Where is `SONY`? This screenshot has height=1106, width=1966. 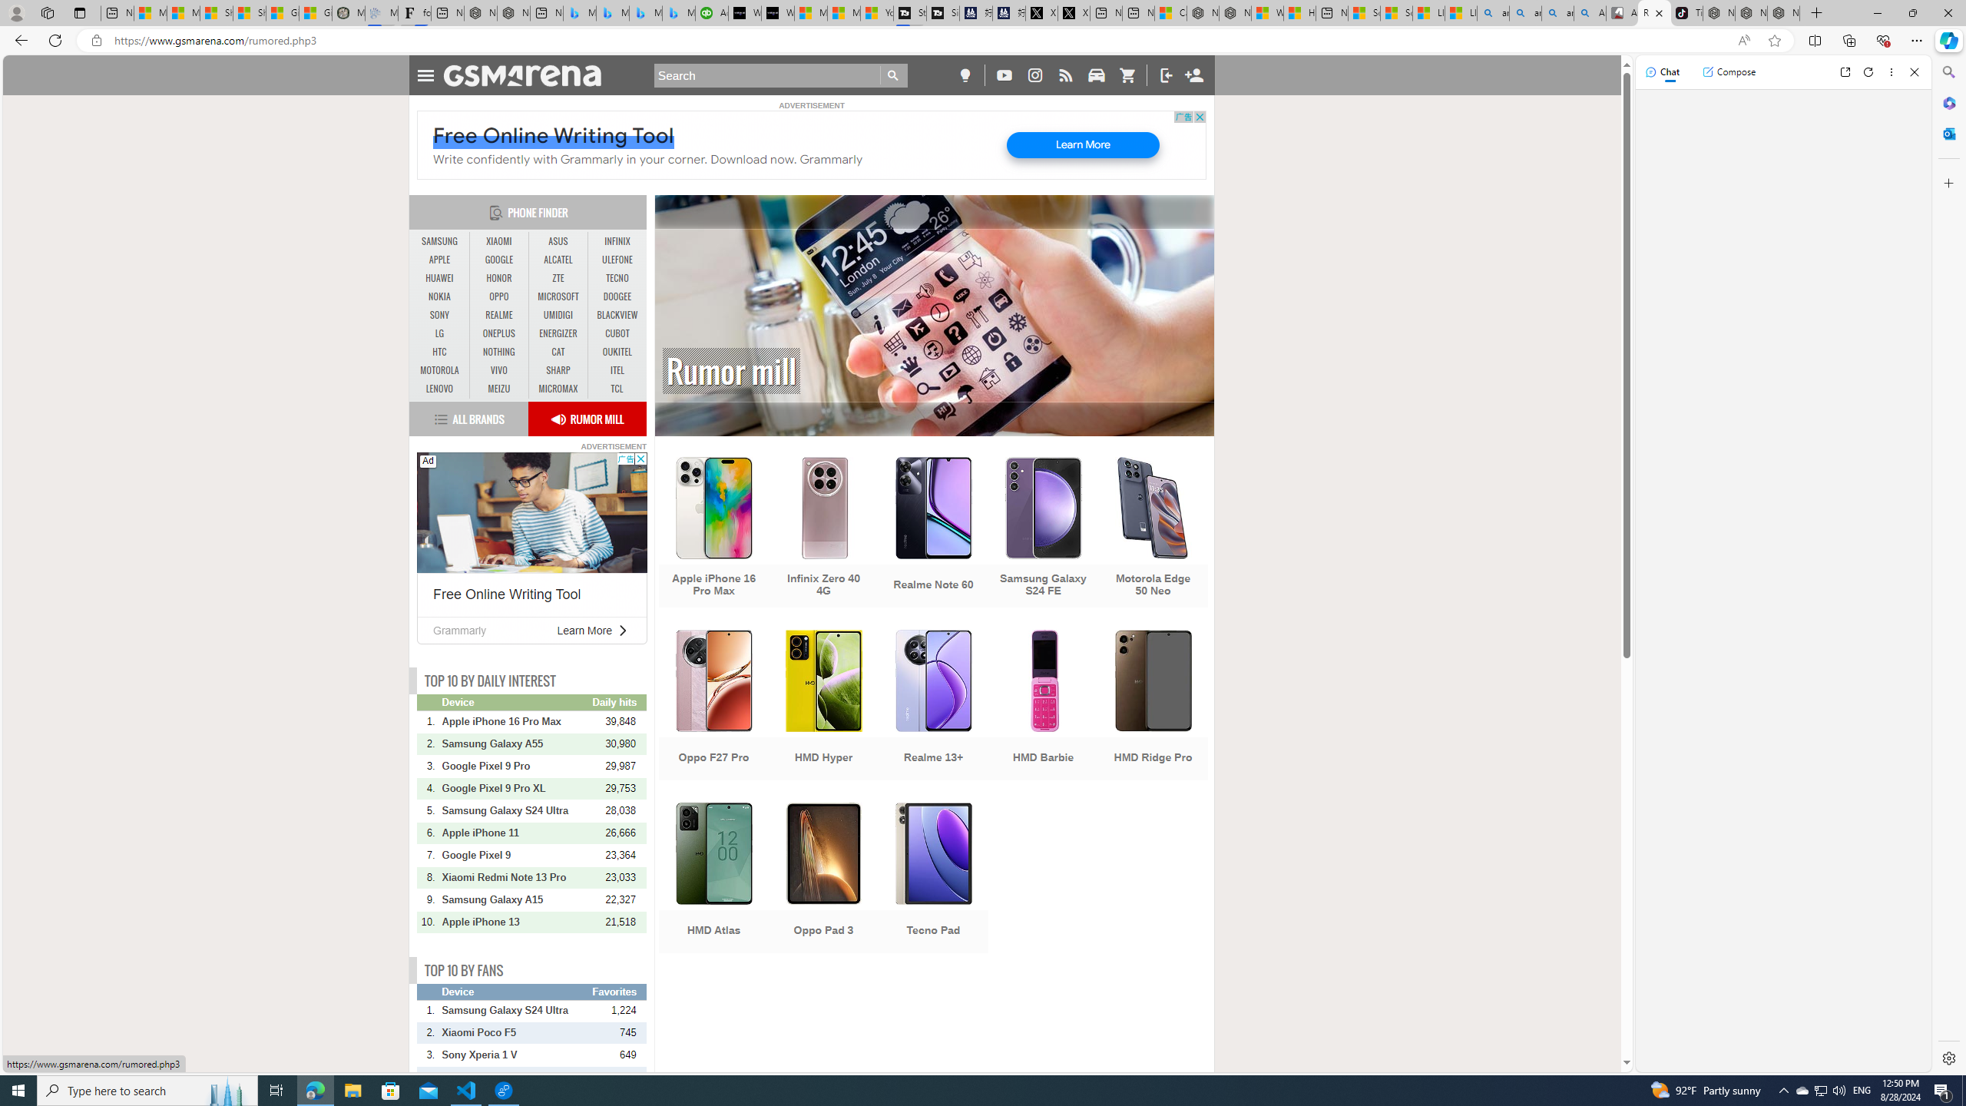 SONY is located at coordinates (440, 315).